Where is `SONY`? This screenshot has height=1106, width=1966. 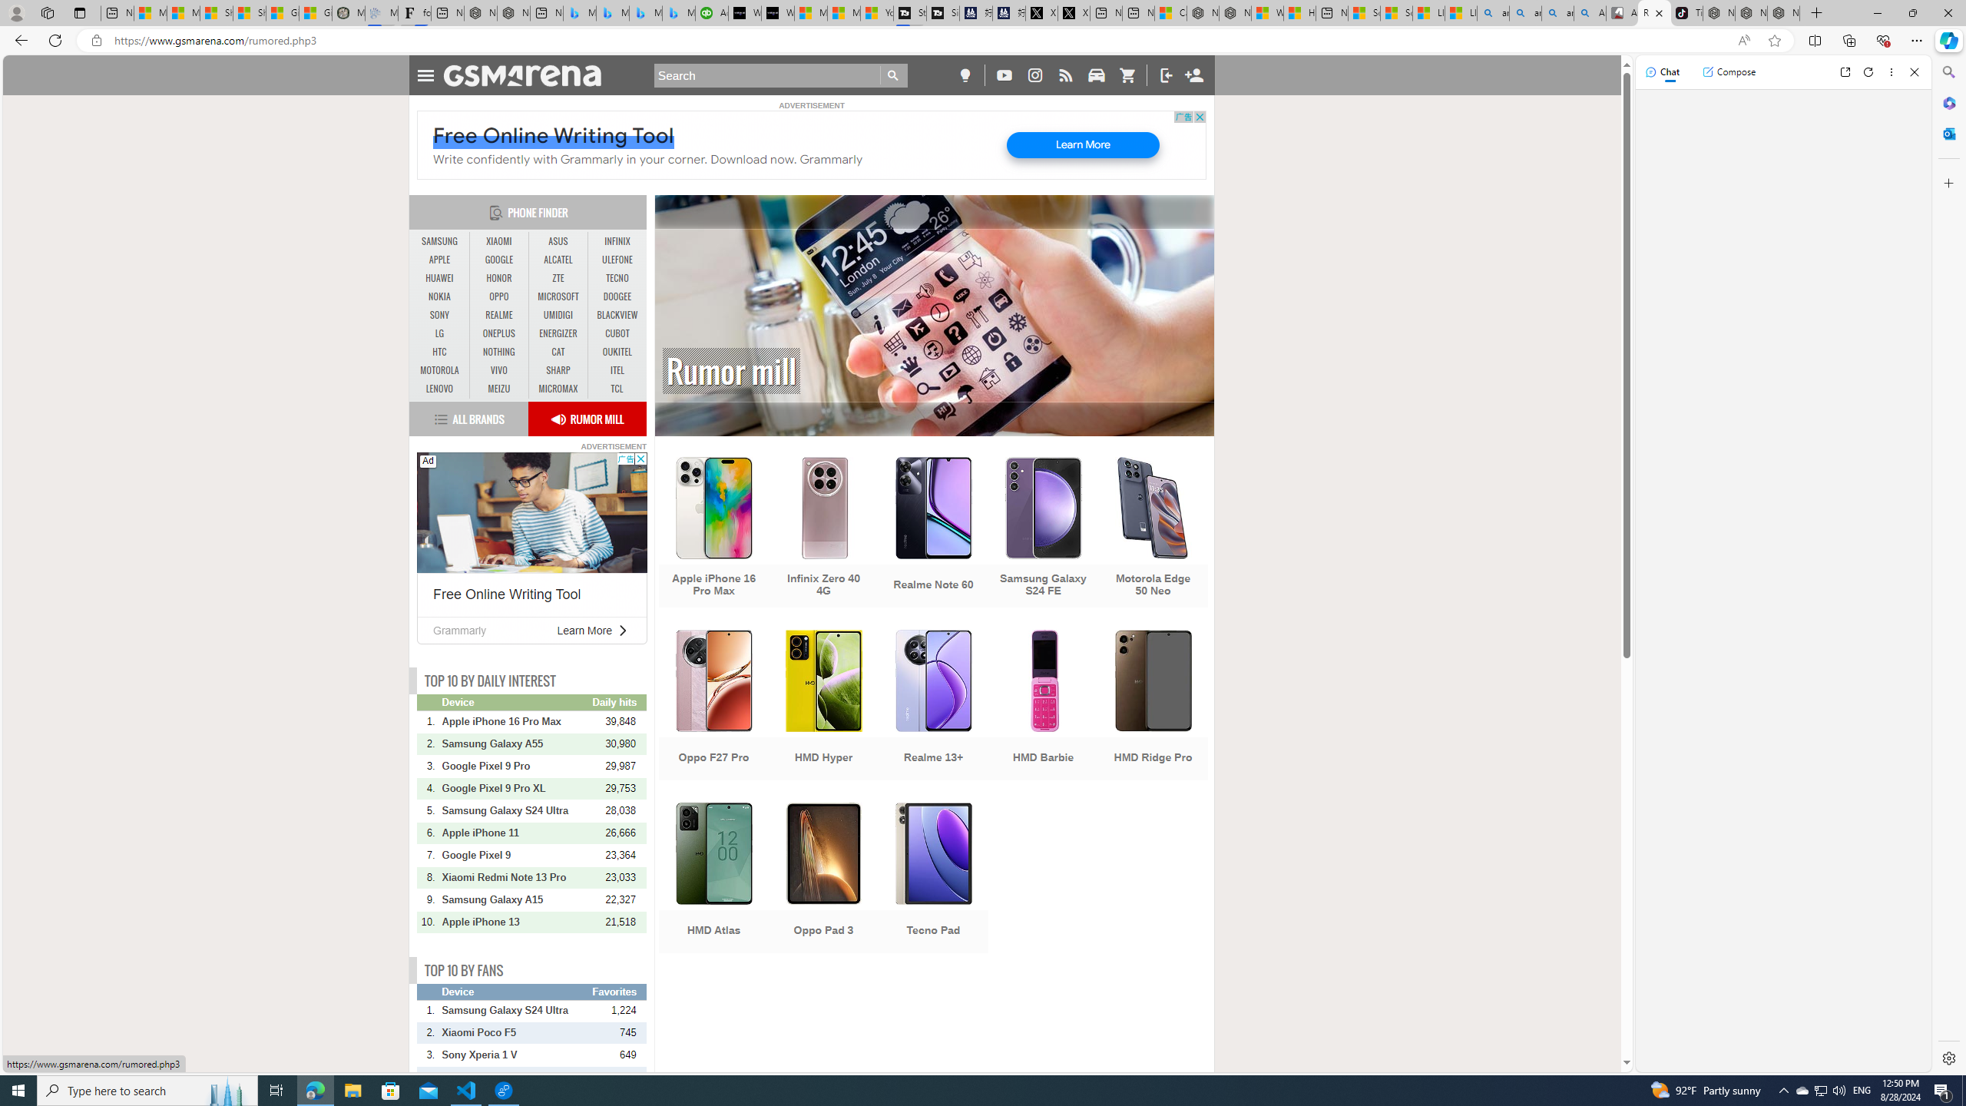 SONY is located at coordinates (440, 315).